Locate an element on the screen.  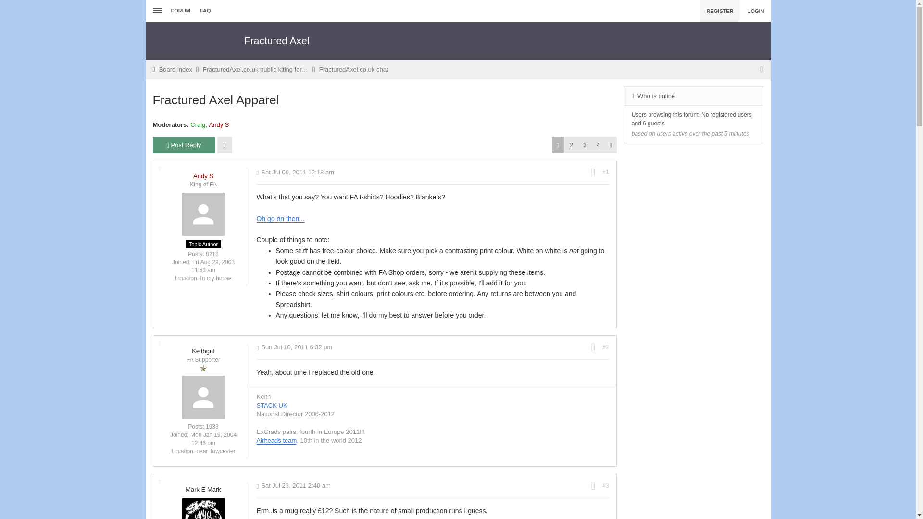
FracturedAxel.co.uk public kiting forums is located at coordinates (256, 70).